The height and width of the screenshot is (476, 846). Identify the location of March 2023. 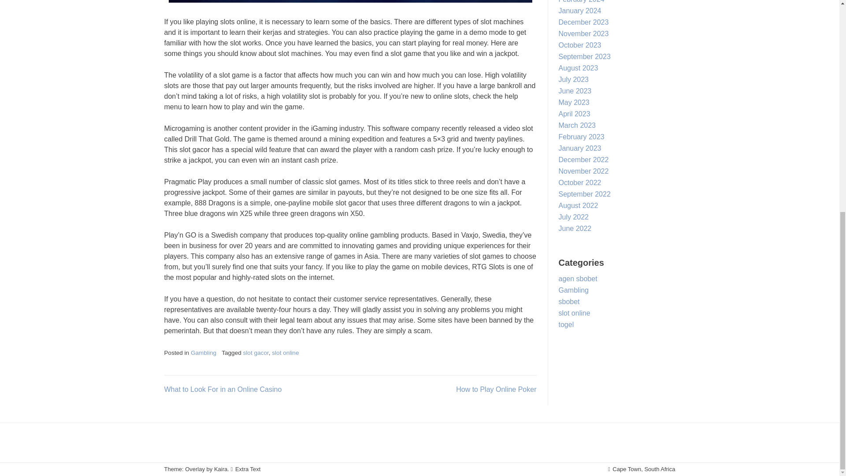
(577, 125).